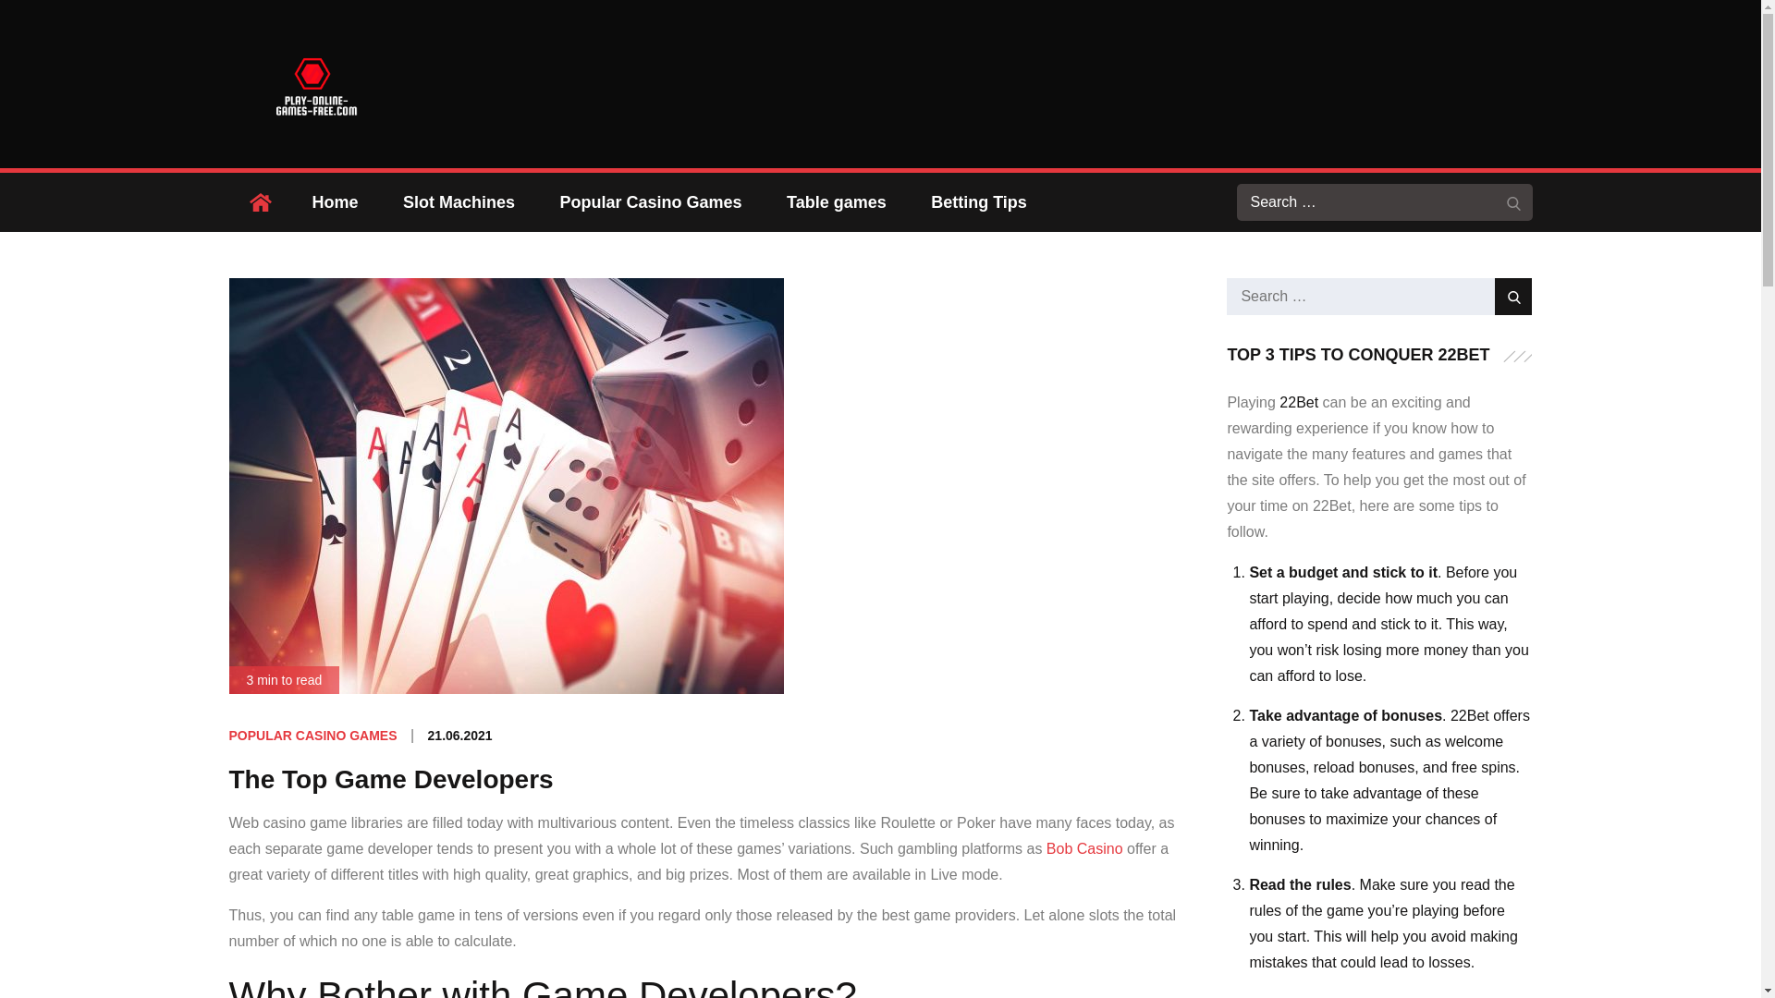 The image size is (1775, 998). I want to click on Search, so click(1514, 201).